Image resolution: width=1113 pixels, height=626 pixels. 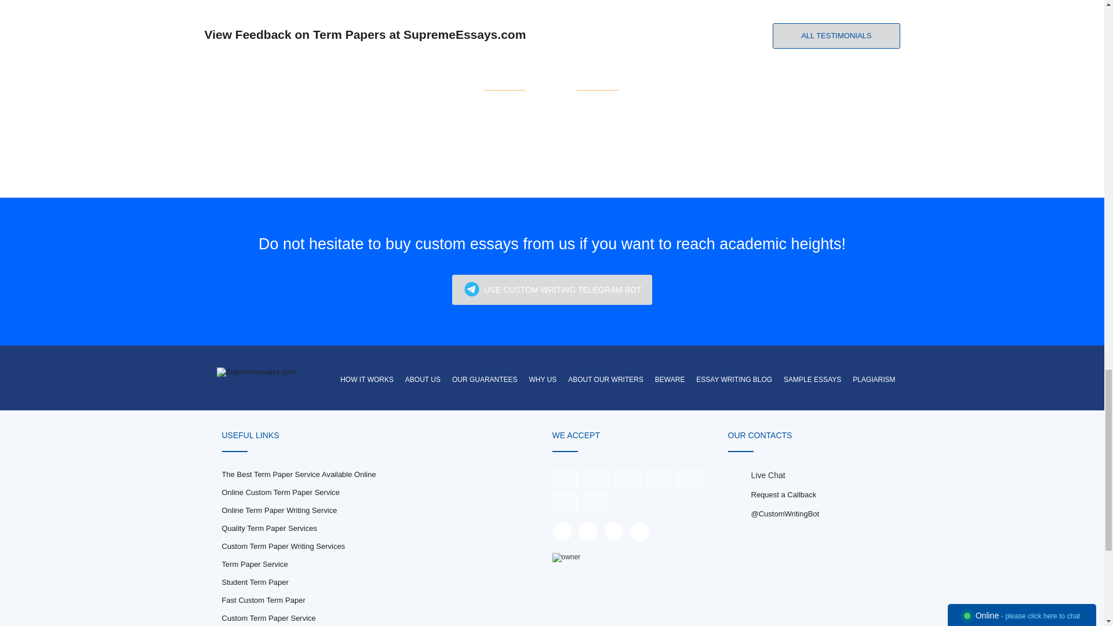 What do you see at coordinates (565, 478) in the screenshot?
I see `Credit and debit cards by Visa` at bounding box center [565, 478].